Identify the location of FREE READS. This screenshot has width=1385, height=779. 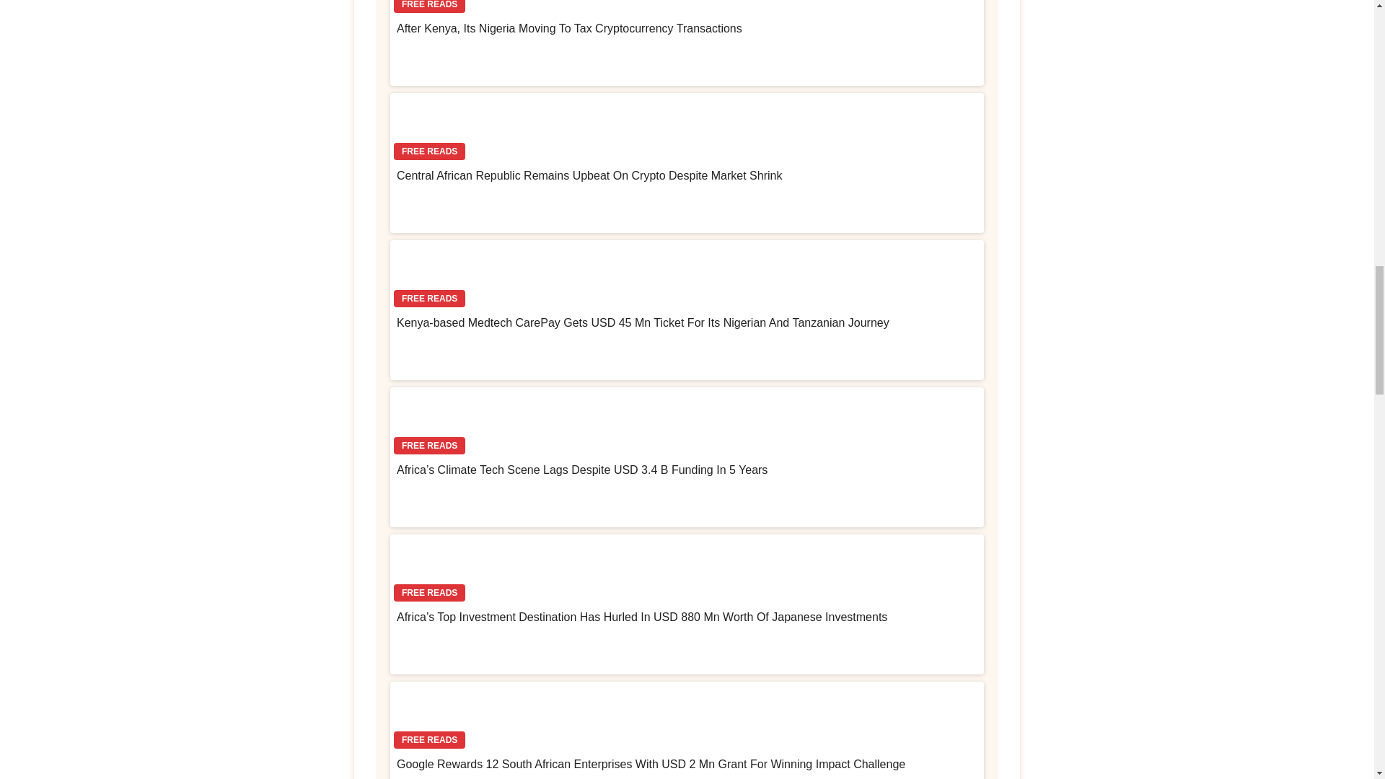
(687, 9).